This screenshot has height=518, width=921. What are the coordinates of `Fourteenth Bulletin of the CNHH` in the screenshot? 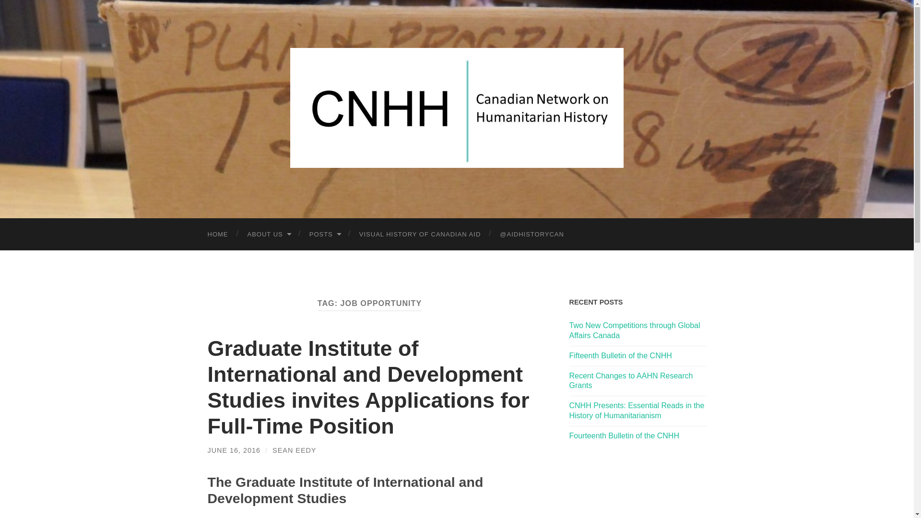 It's located at (624, 436).